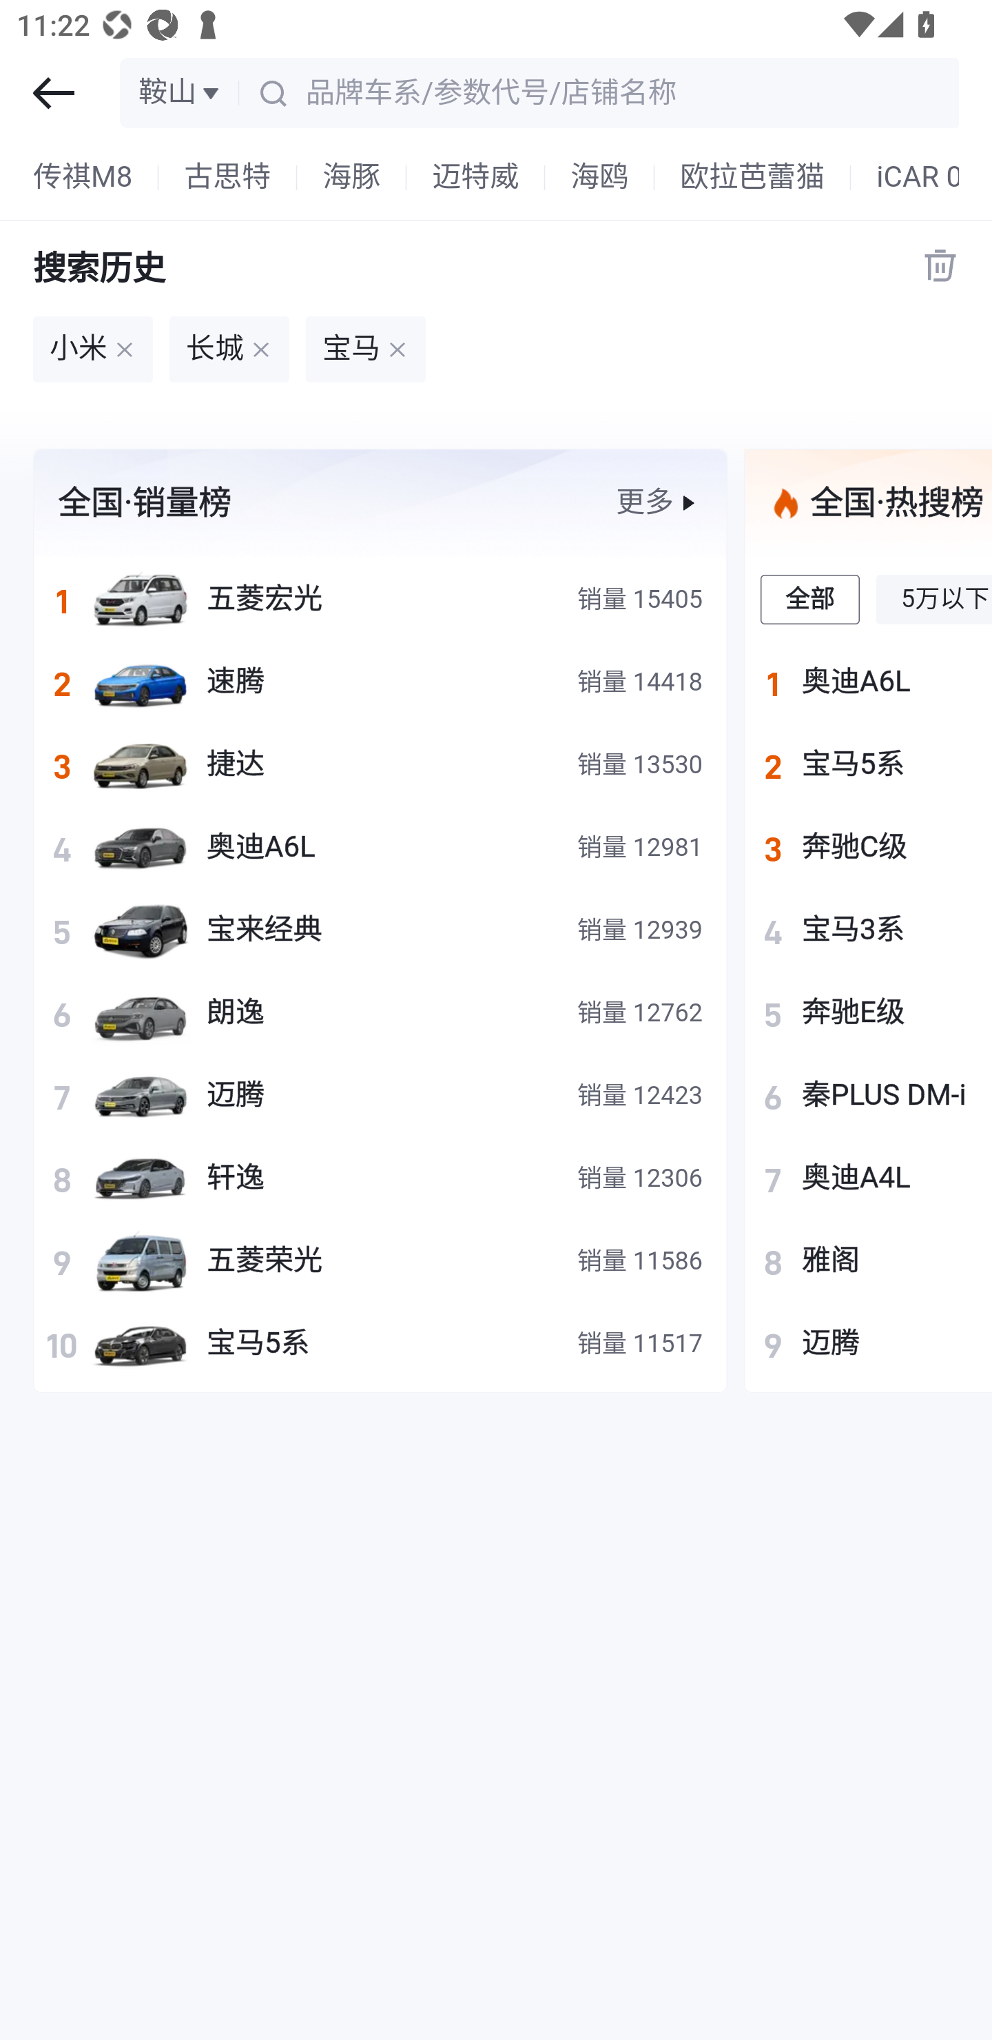  I want to click on 9 五菱荣光 销量 11586, so click(380, 1261).